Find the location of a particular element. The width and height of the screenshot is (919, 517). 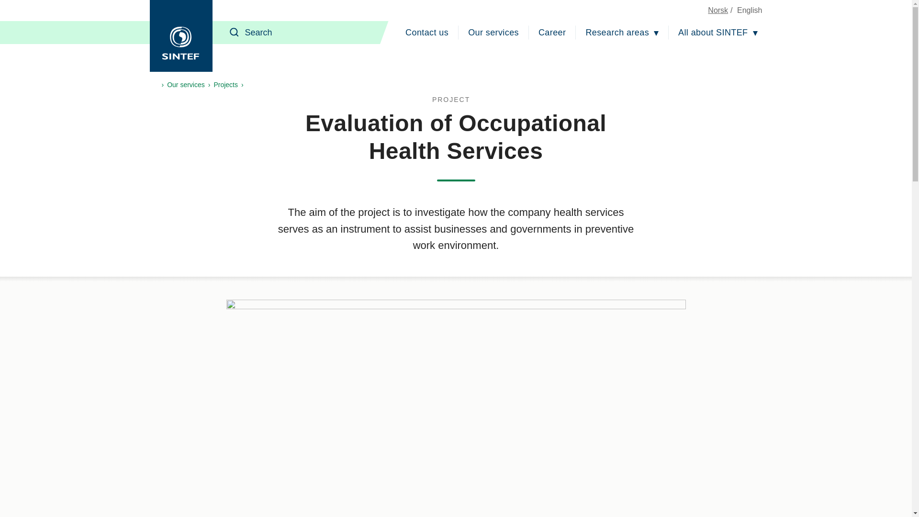

Research areas is located at coordinates (622, 33).